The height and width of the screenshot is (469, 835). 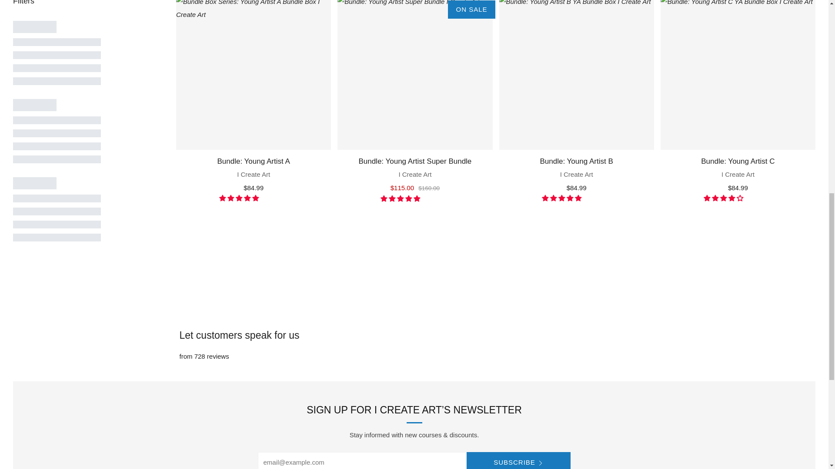 What do you see at coordinates (577, 173) in the screenshot?
I see `Bundle: Young Artist B` at bounding box center [577, 173].